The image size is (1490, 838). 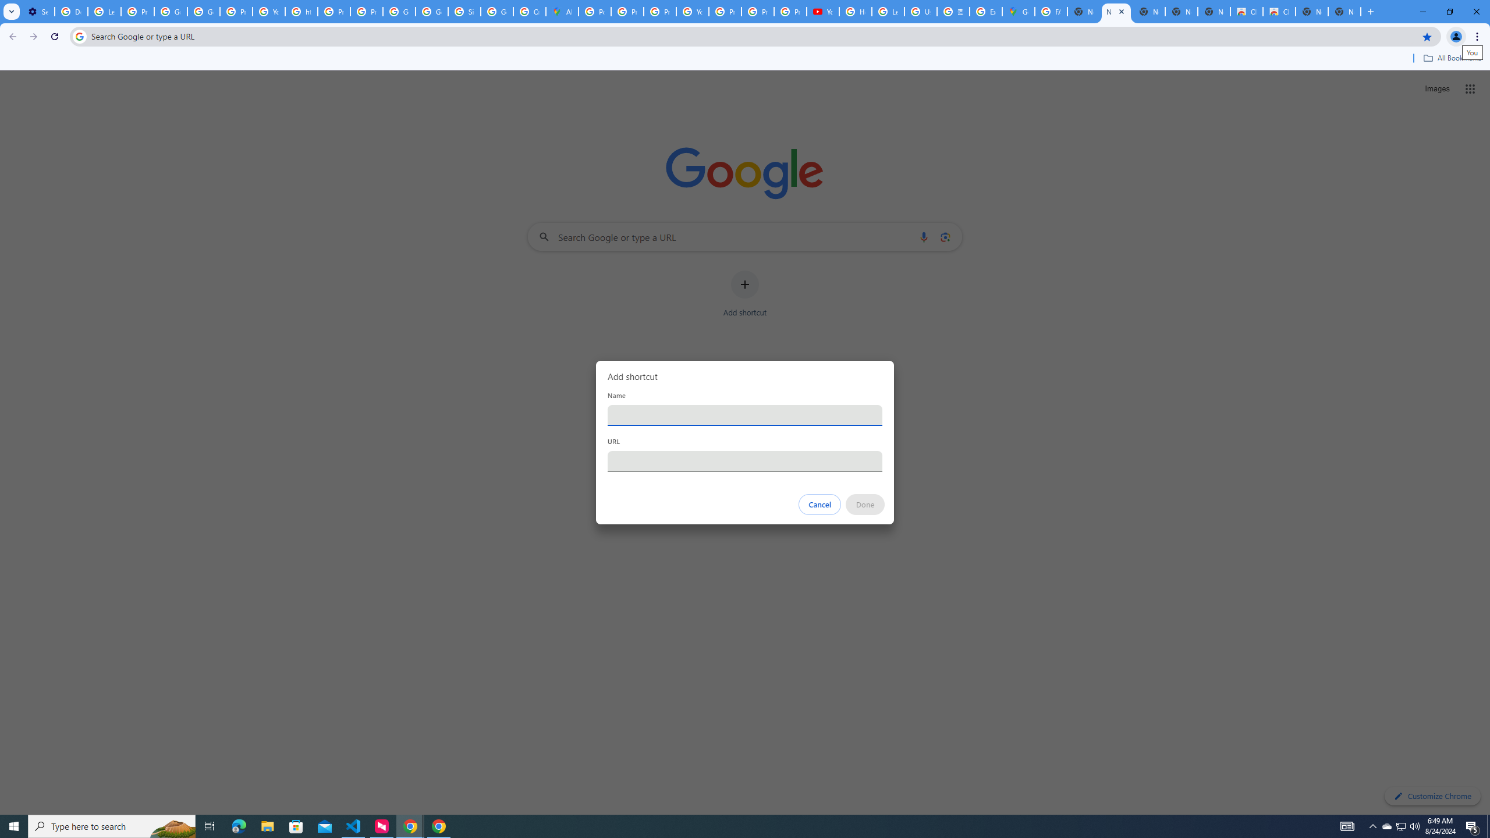 I want to click on Cancel, so click(x=820, y=505).